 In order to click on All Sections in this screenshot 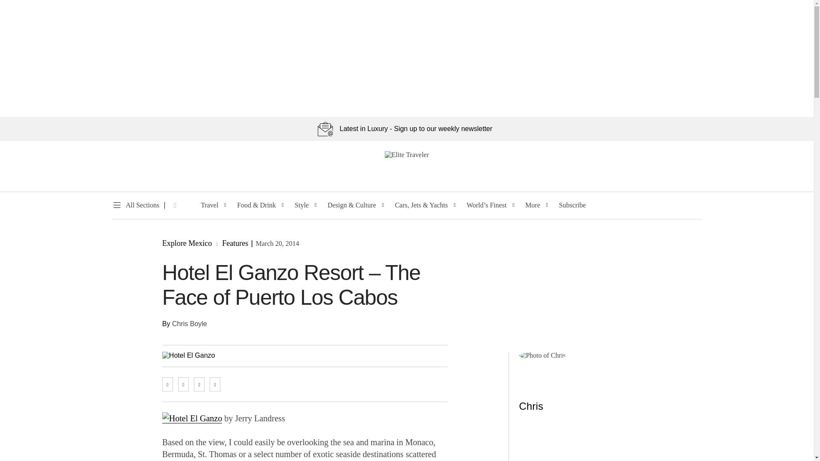, I will do `click(135, 205)`.